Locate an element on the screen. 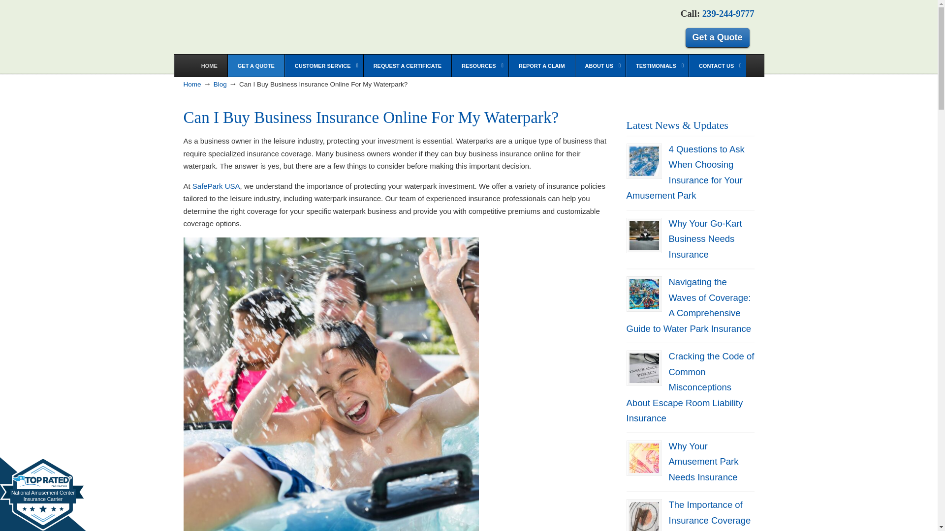 The height and width of the screenshot is (531, 945). TESTIMONIALS is located at coordinates (657, 65).